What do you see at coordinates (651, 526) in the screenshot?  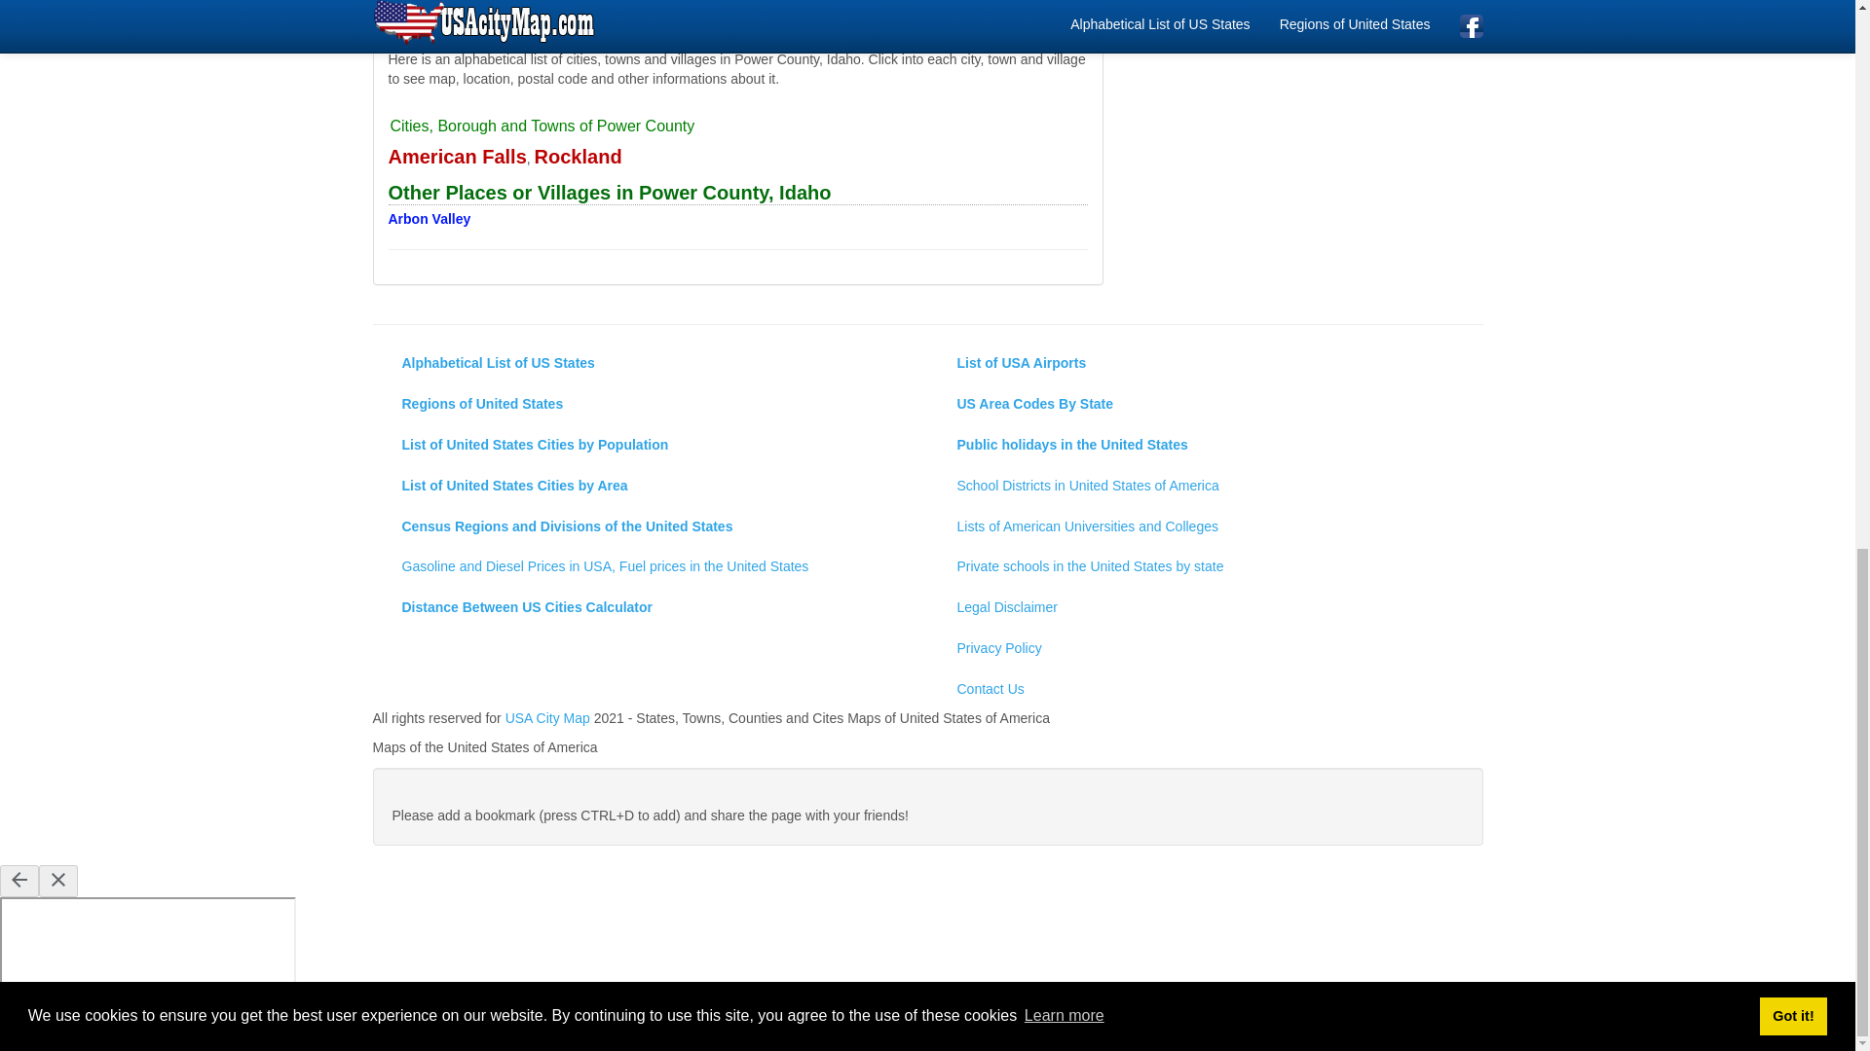 I see `Census Regions and Divisions of the United States` at bounding box center [651, 526].